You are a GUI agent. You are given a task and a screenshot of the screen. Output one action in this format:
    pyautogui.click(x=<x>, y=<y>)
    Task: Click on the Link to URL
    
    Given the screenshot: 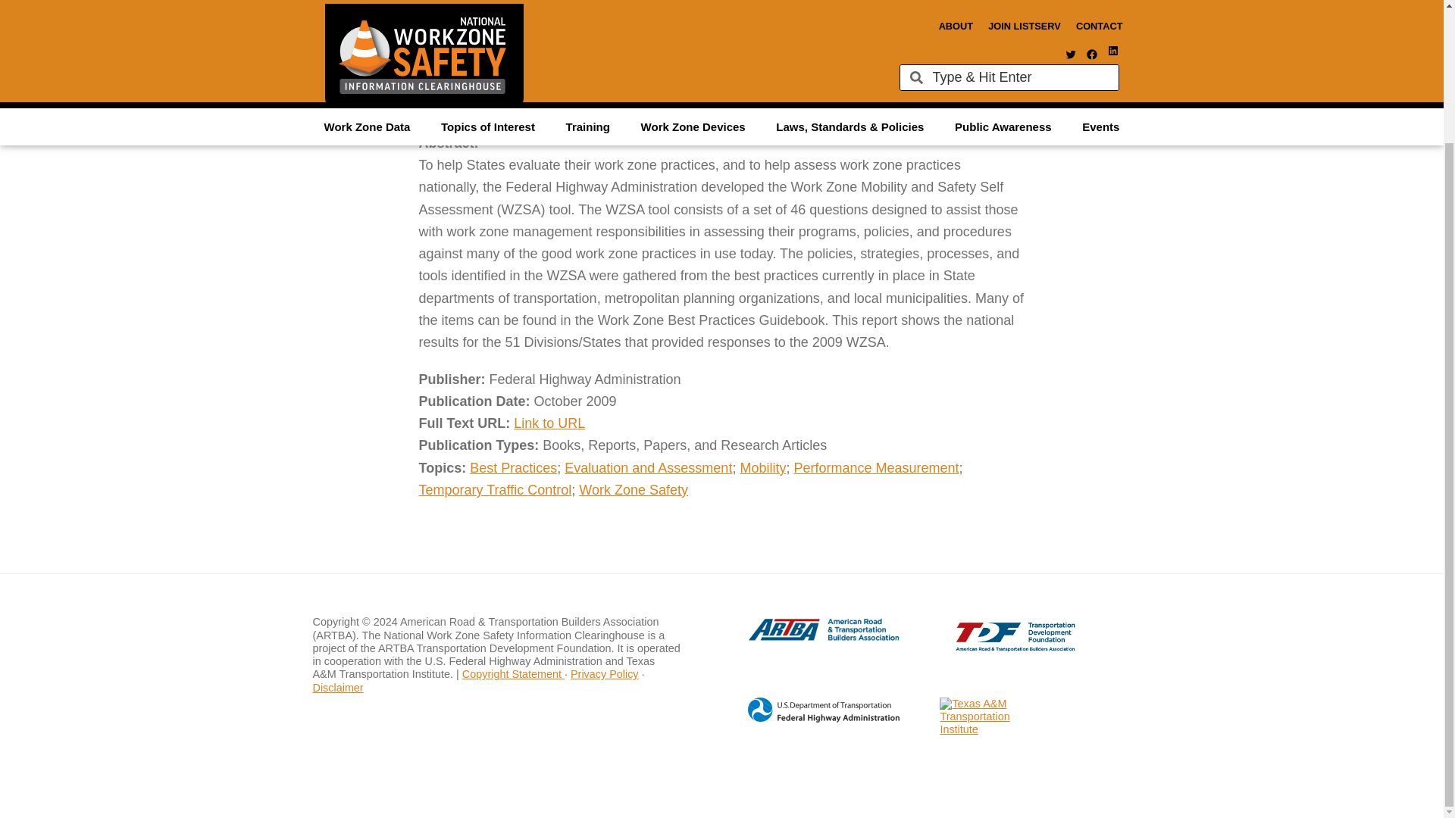 What is the action you would take?
    pyautogui.click(x=549, y=423)
    